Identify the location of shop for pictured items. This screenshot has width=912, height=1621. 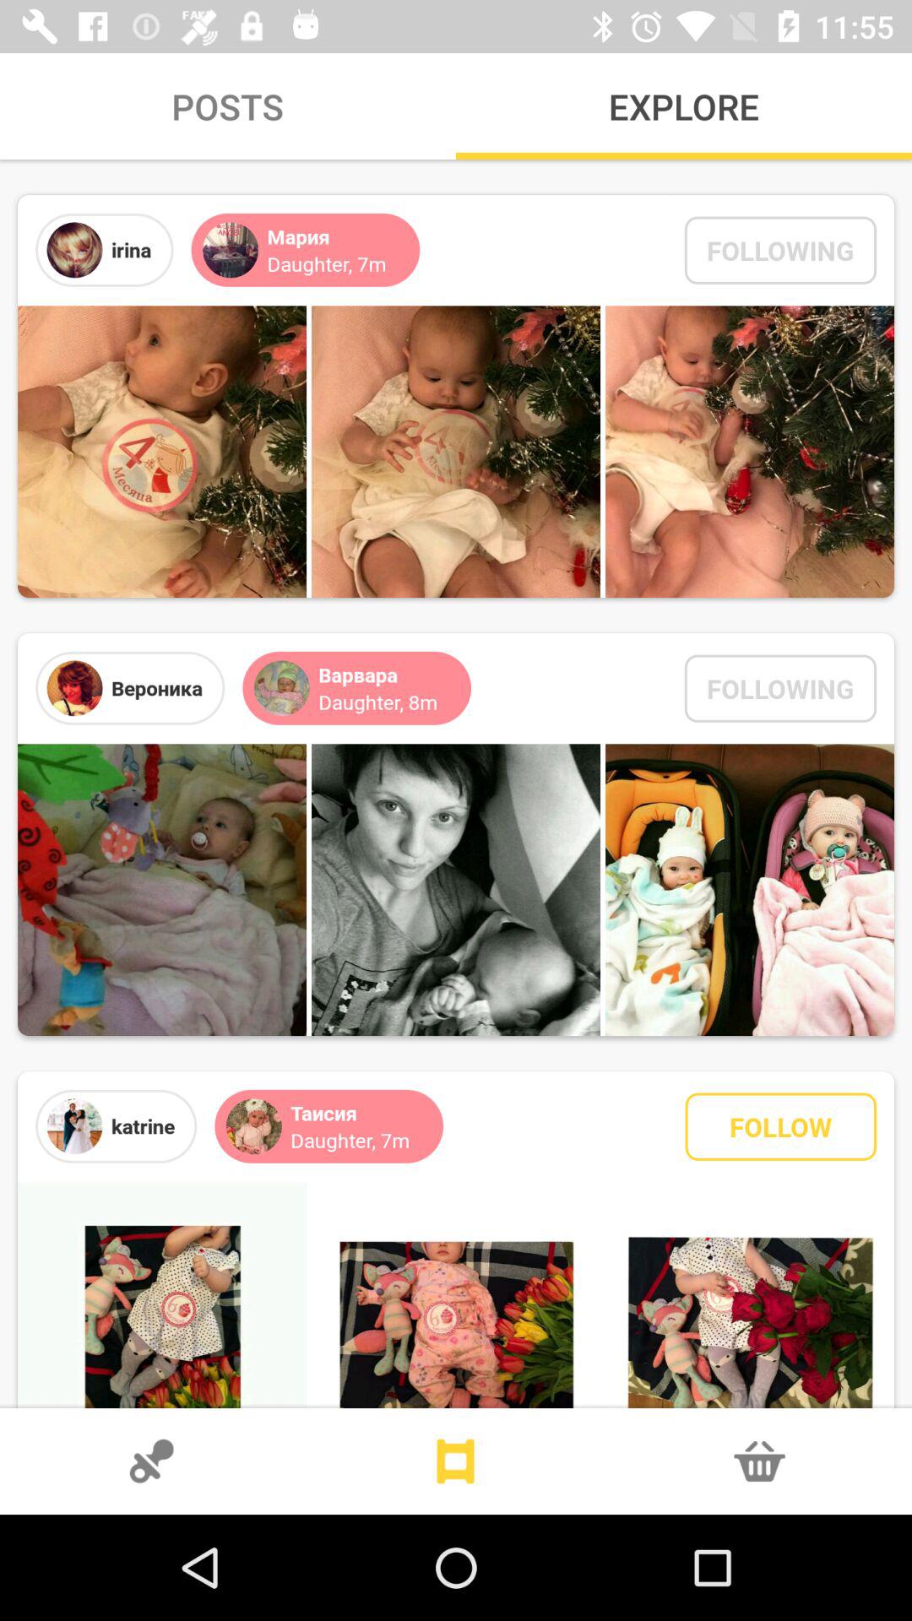
(760, 1461).